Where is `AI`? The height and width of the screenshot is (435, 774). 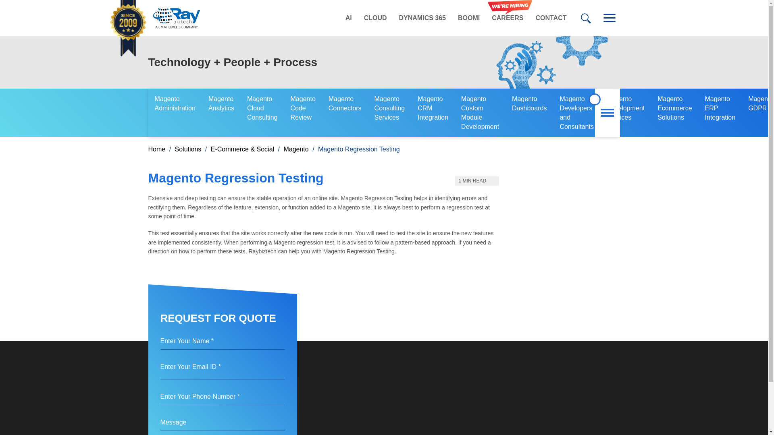
AI is located at coordinates (348, 18).